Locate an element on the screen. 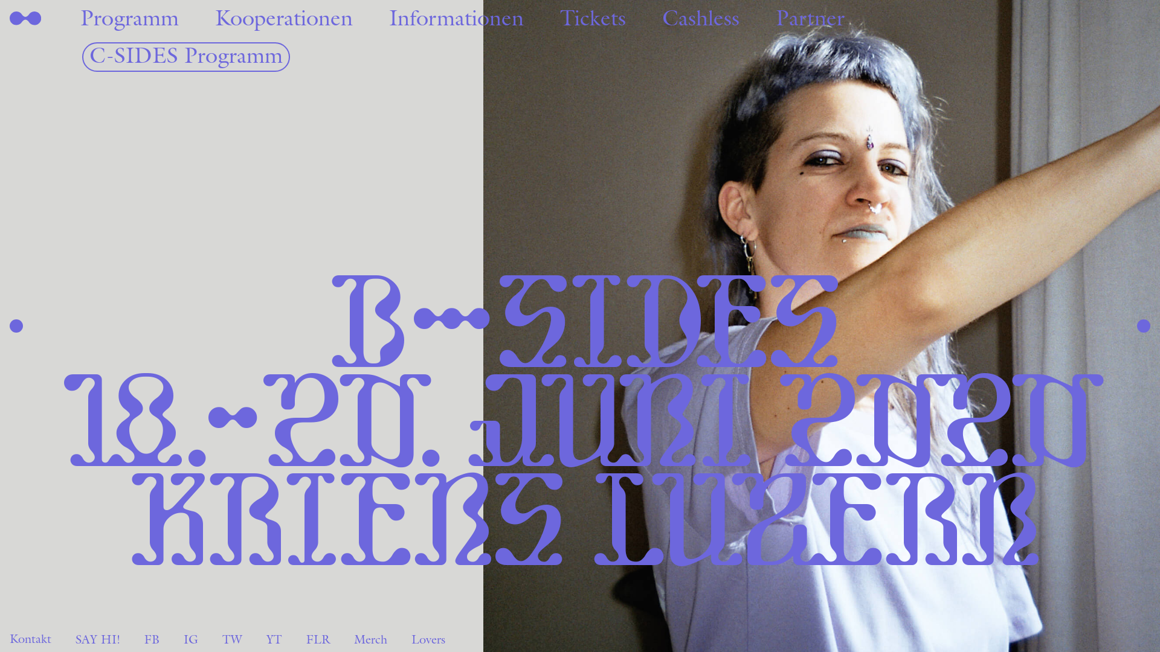 The width and height of the screenshot is (1160, 652). C-SIDES Programm is located at coordinates (186, 57).